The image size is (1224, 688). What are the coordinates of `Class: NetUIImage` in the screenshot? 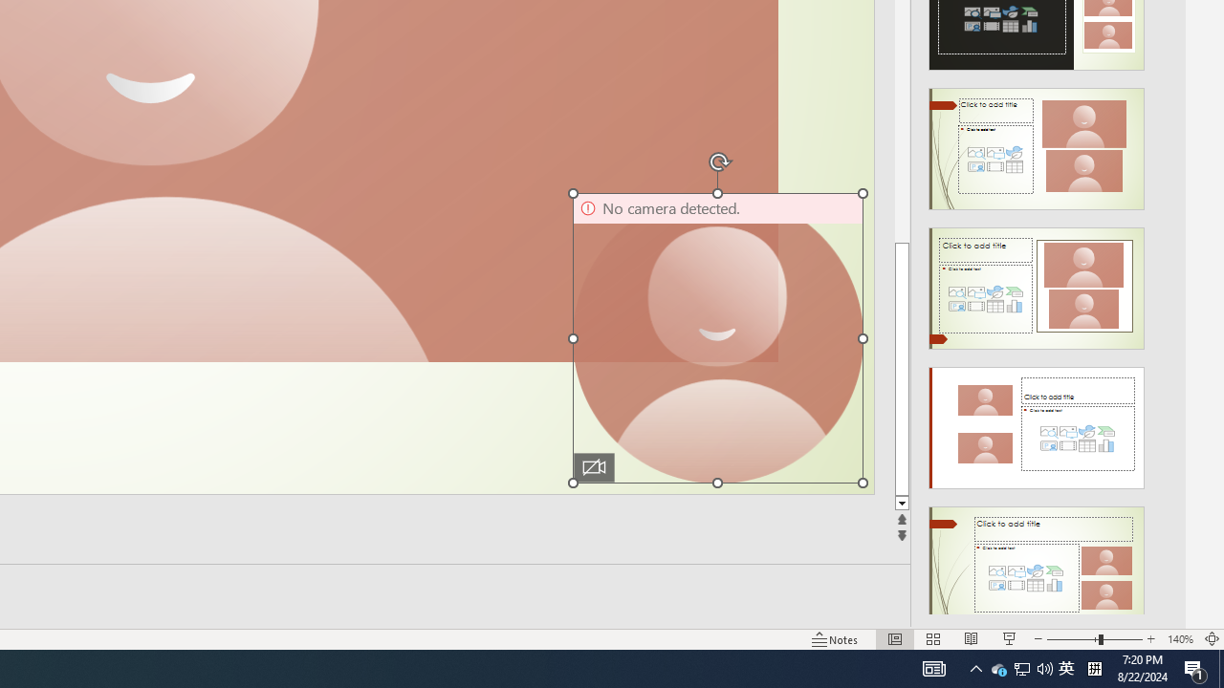 It's located at (1036, 568).